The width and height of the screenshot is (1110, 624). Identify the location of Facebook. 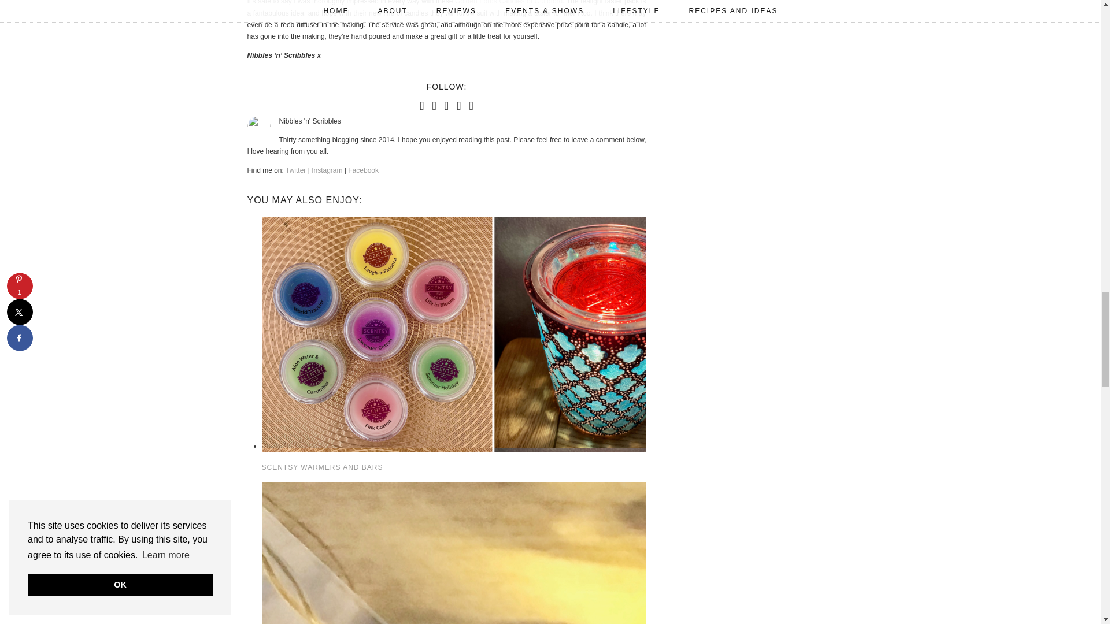
(458, 105).